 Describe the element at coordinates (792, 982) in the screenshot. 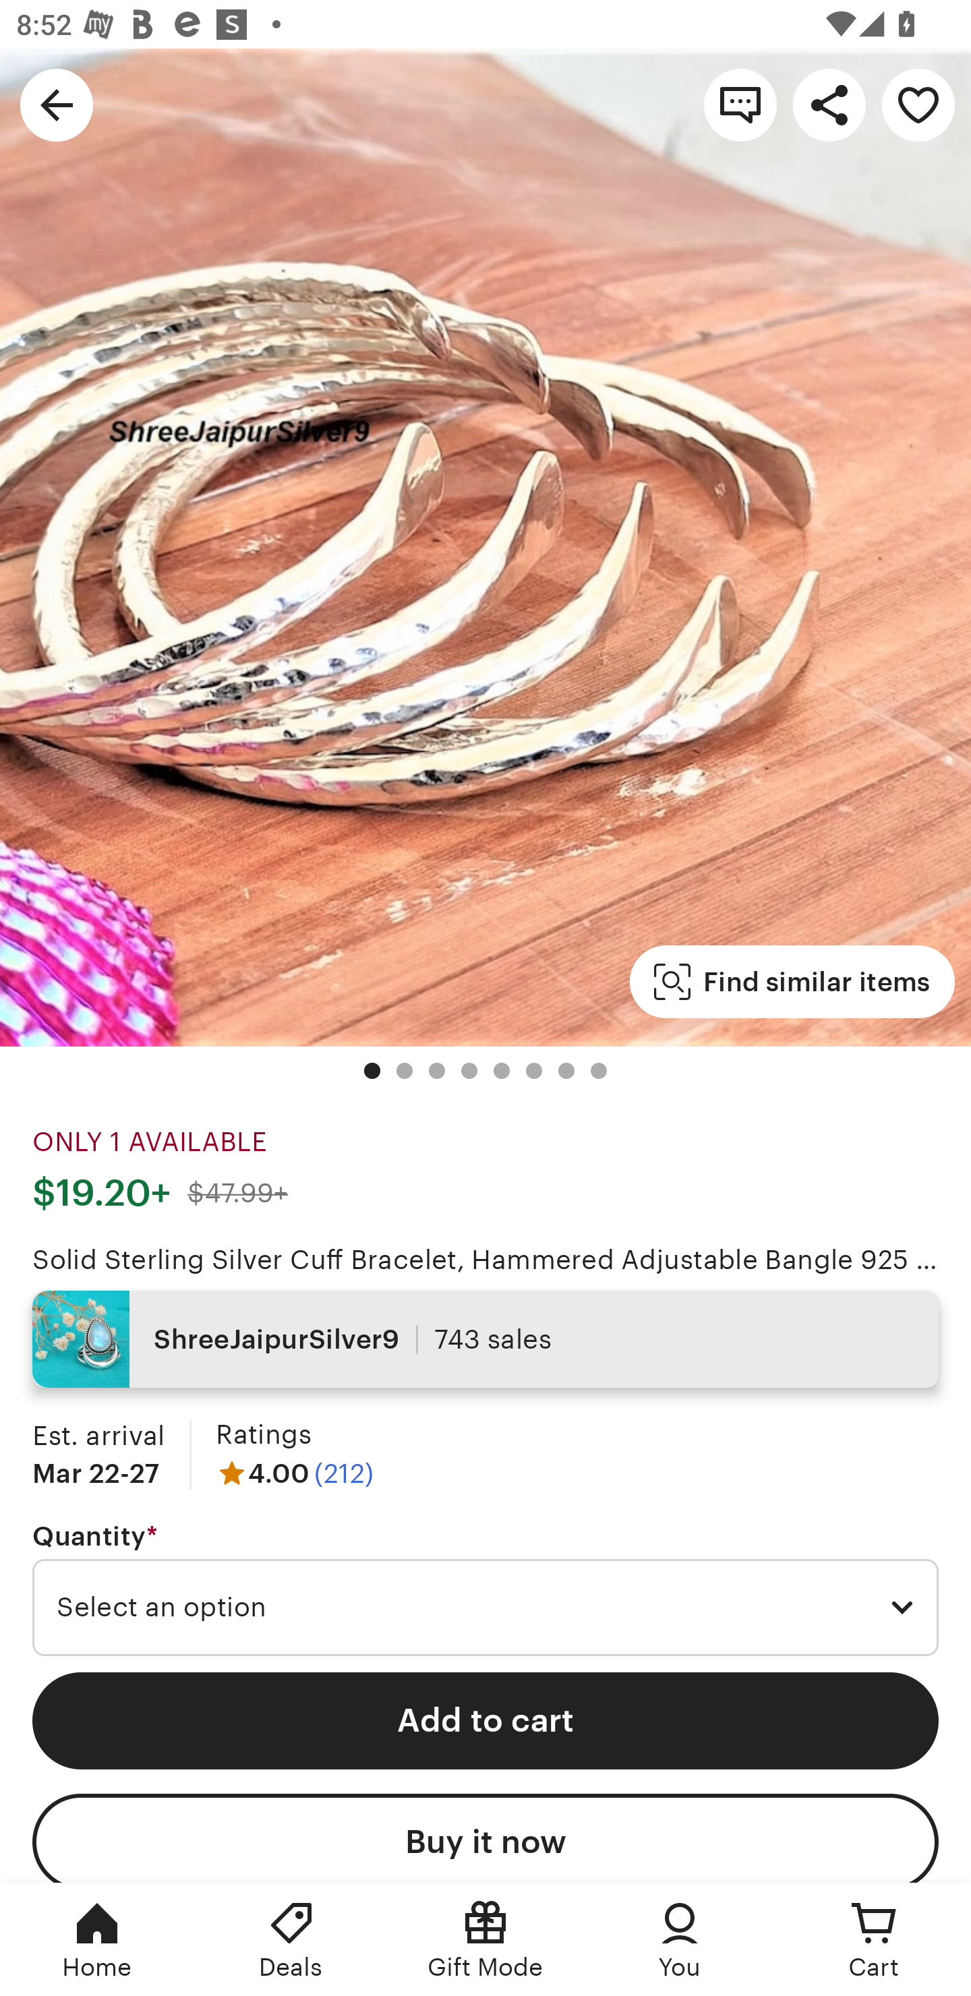

I see `Find similar items` at that location.